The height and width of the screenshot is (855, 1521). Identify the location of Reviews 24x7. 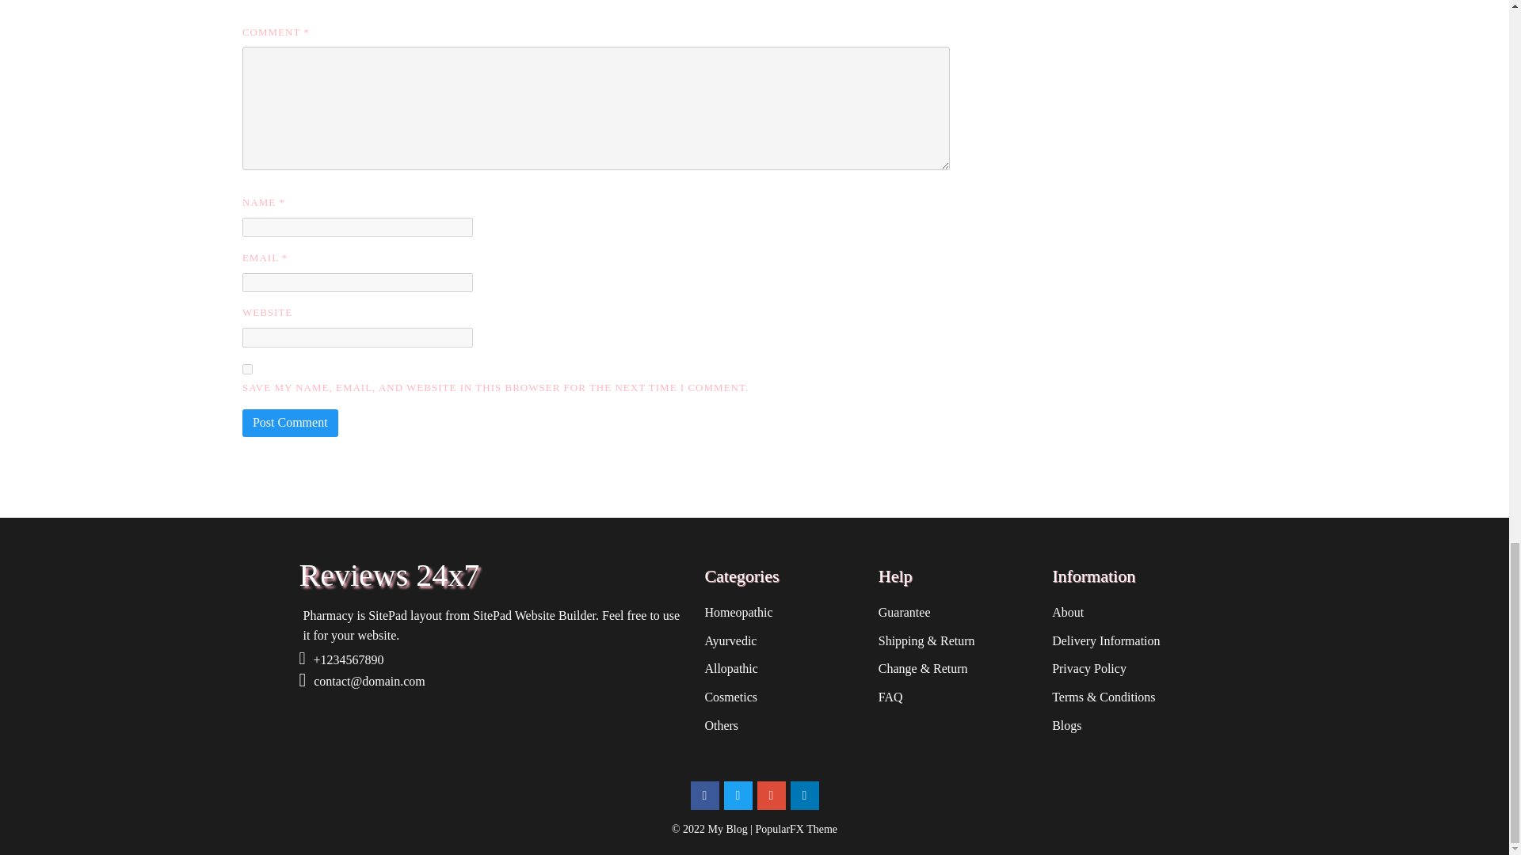
(494, 576).